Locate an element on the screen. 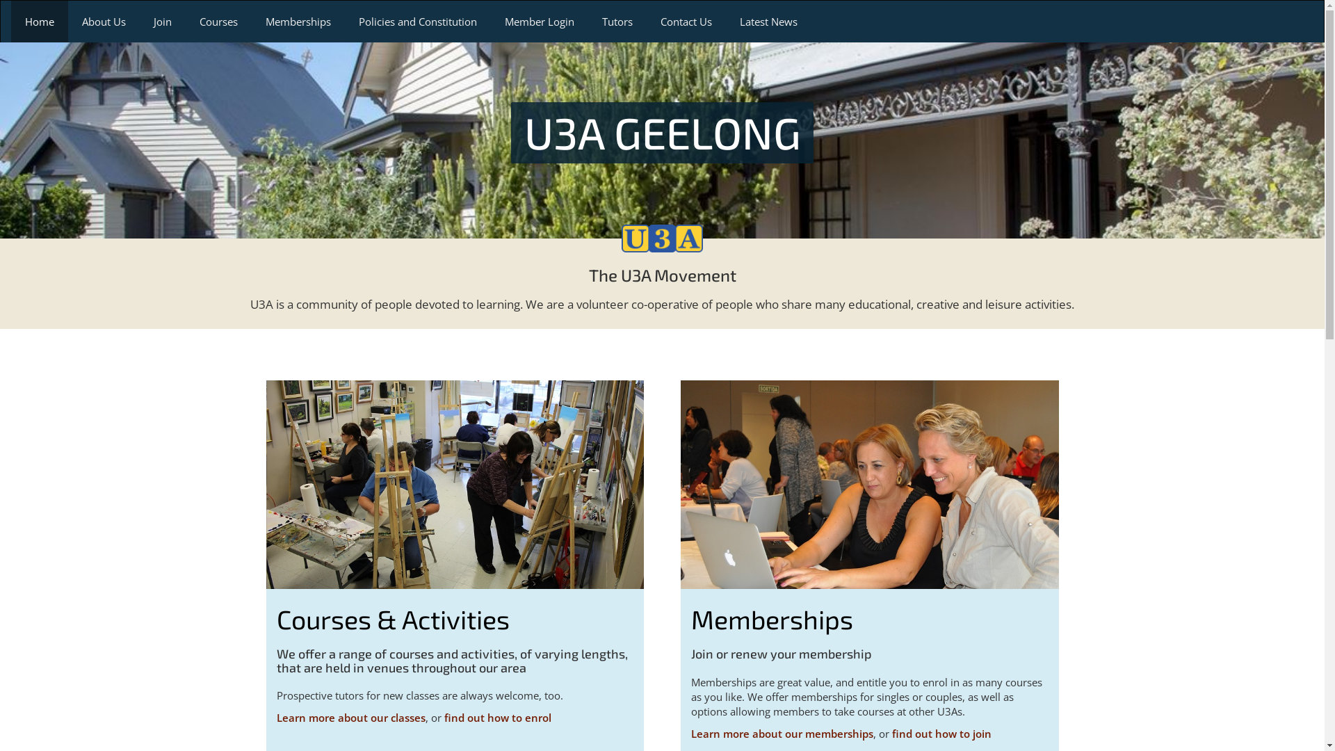 This screenshot has height=751, width=1335. Memberships is located at coordinates (870, 485).